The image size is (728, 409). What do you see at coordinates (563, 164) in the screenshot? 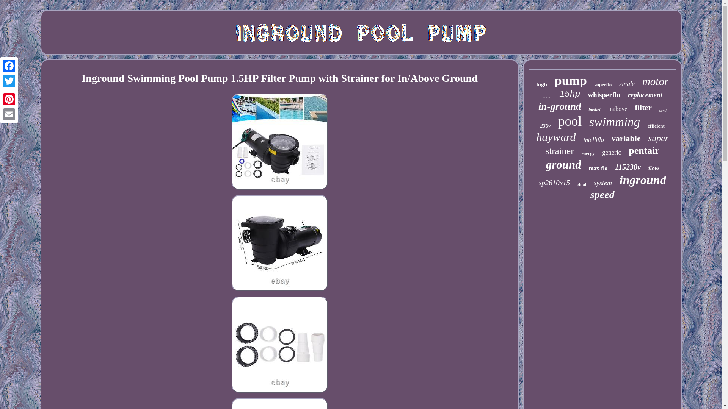
I see `ground` at bounding box center [563, 164].